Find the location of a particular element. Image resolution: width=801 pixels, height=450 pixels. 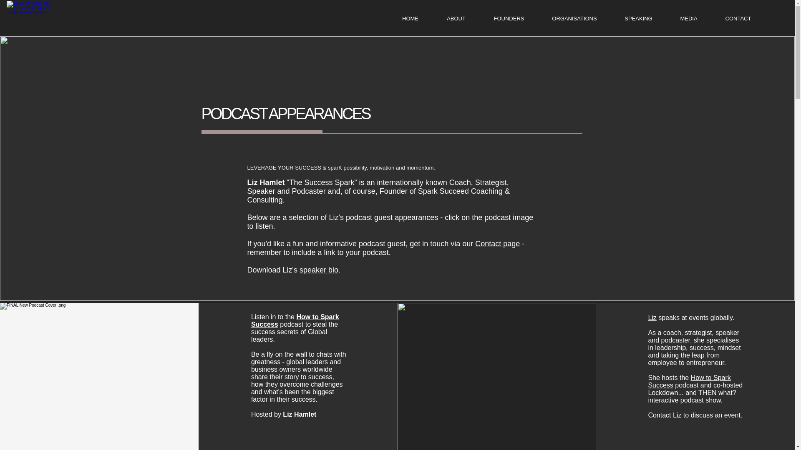

How to Spark Success is located at coordinates (295, 320).